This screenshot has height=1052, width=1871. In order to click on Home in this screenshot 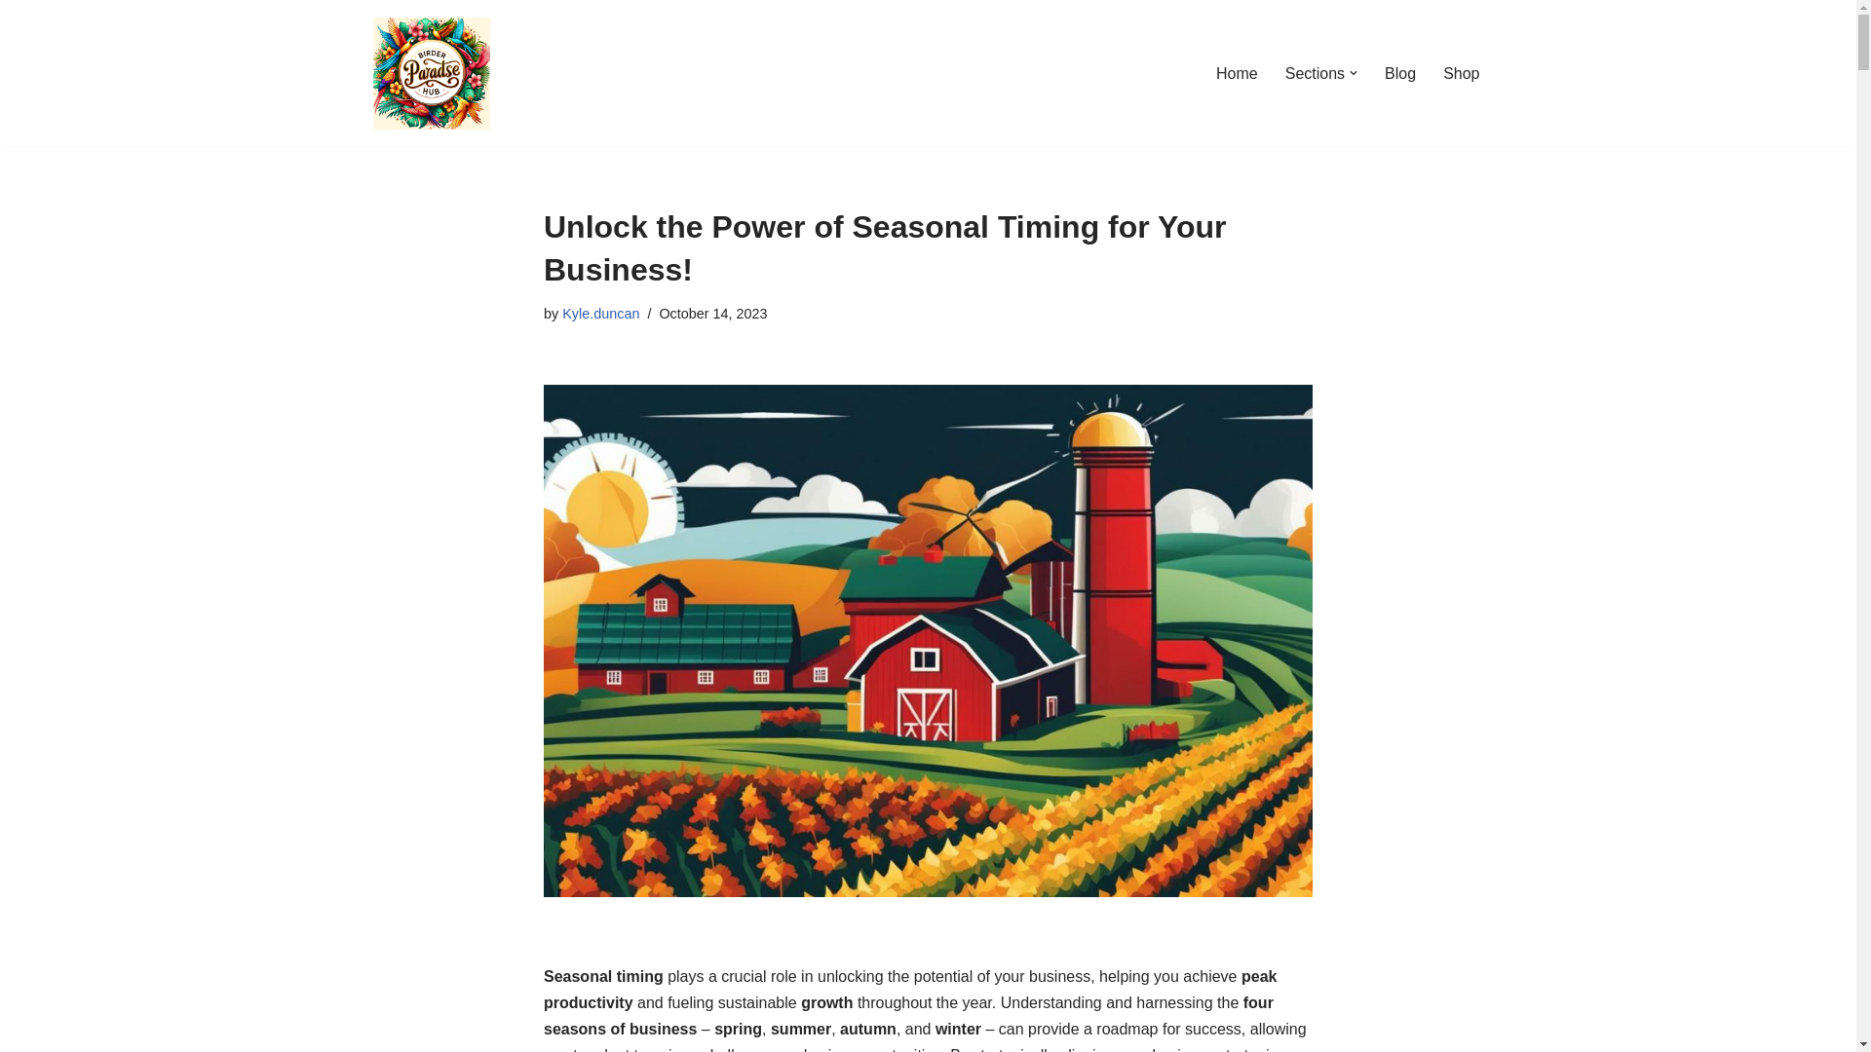, I will do `click(1237, 72)`.